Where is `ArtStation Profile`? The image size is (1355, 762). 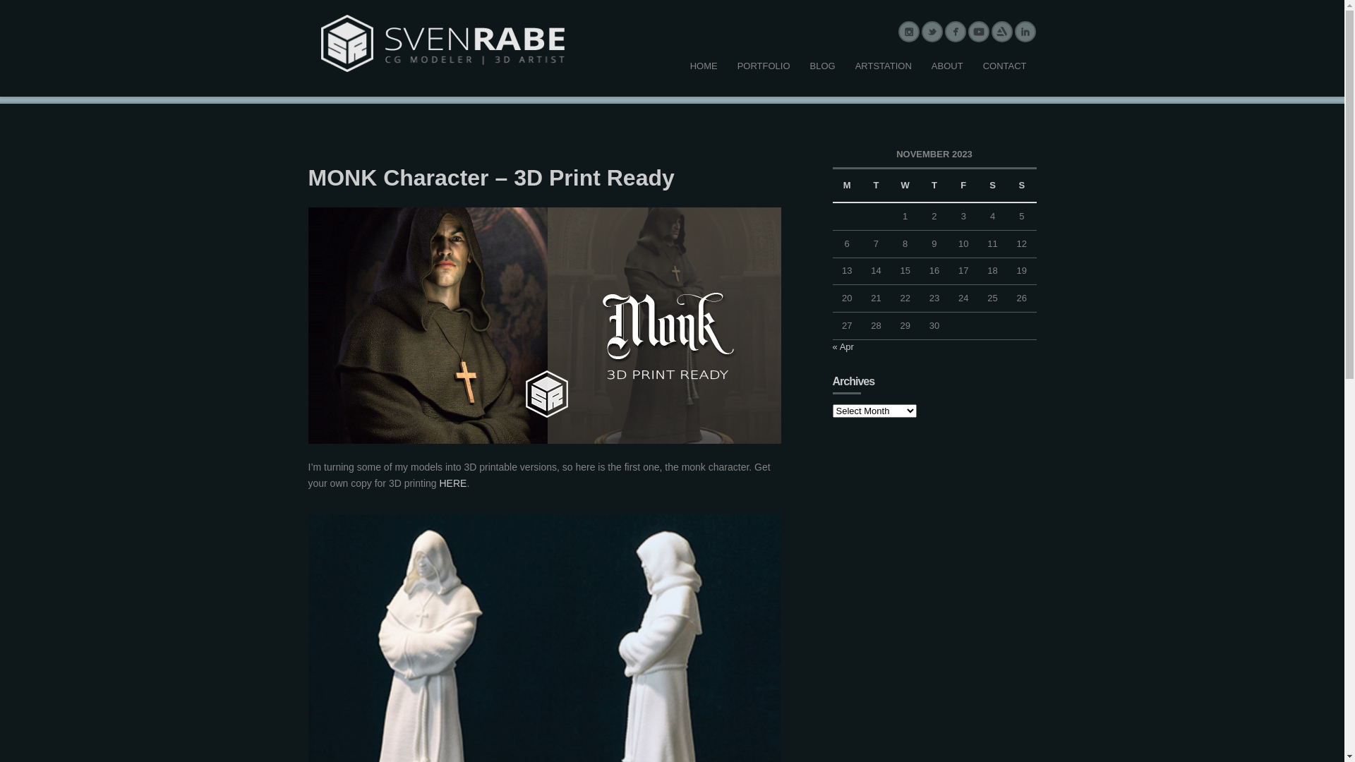 ArtStation Profile is located at coordinates (1002, 32).